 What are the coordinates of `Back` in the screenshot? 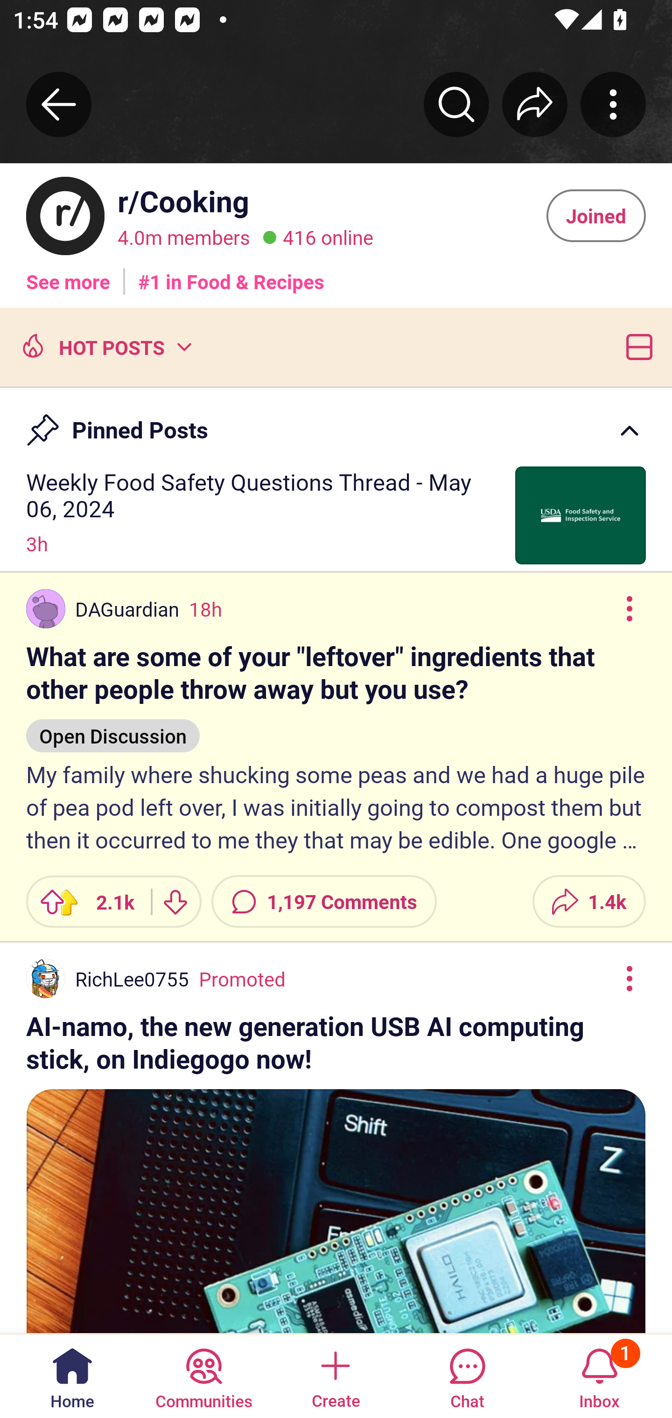 It's located at (59, 104).